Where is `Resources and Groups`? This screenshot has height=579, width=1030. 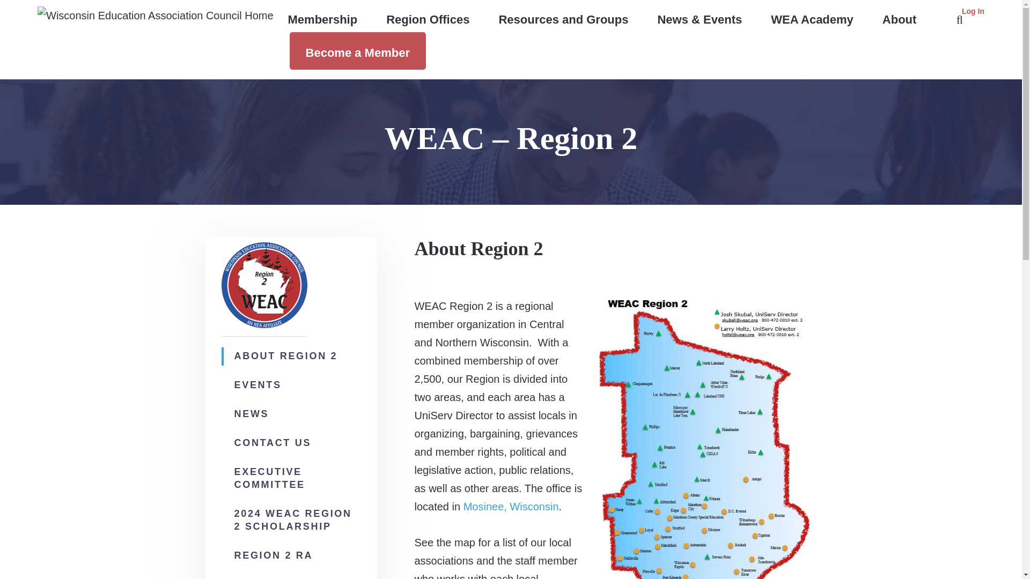 Resources and Groups is located at coordinates (563, 20).